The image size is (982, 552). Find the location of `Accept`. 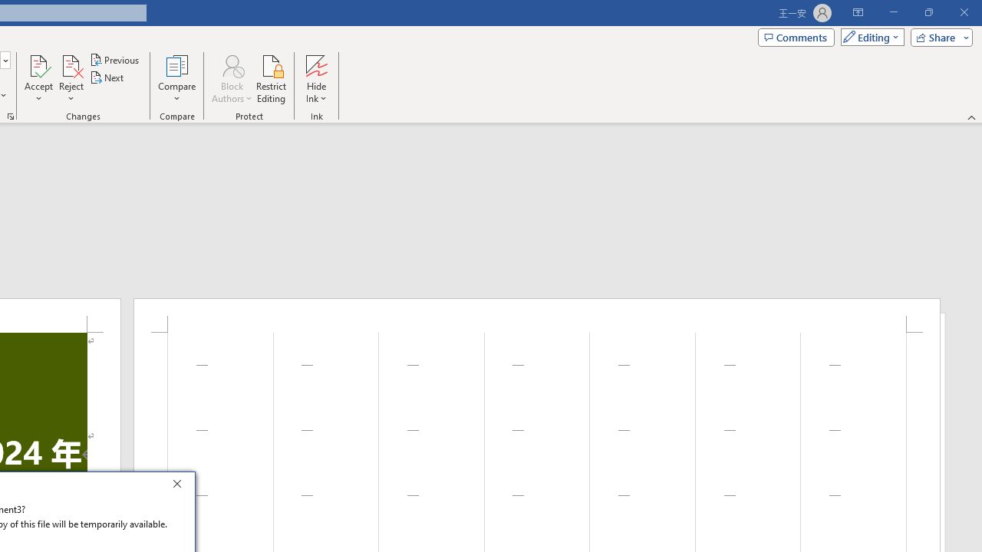

Accept is located at coordinates (38, 78).